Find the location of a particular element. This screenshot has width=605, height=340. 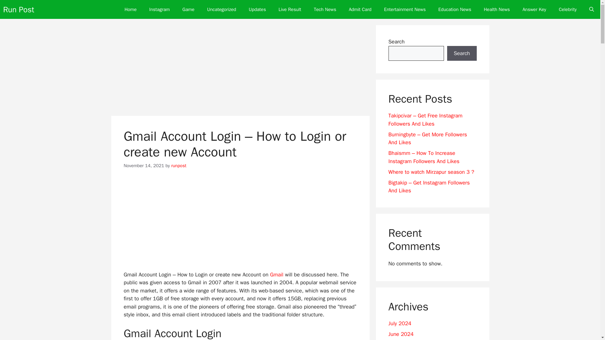

July 2024 is located at coordinates (400, 323).